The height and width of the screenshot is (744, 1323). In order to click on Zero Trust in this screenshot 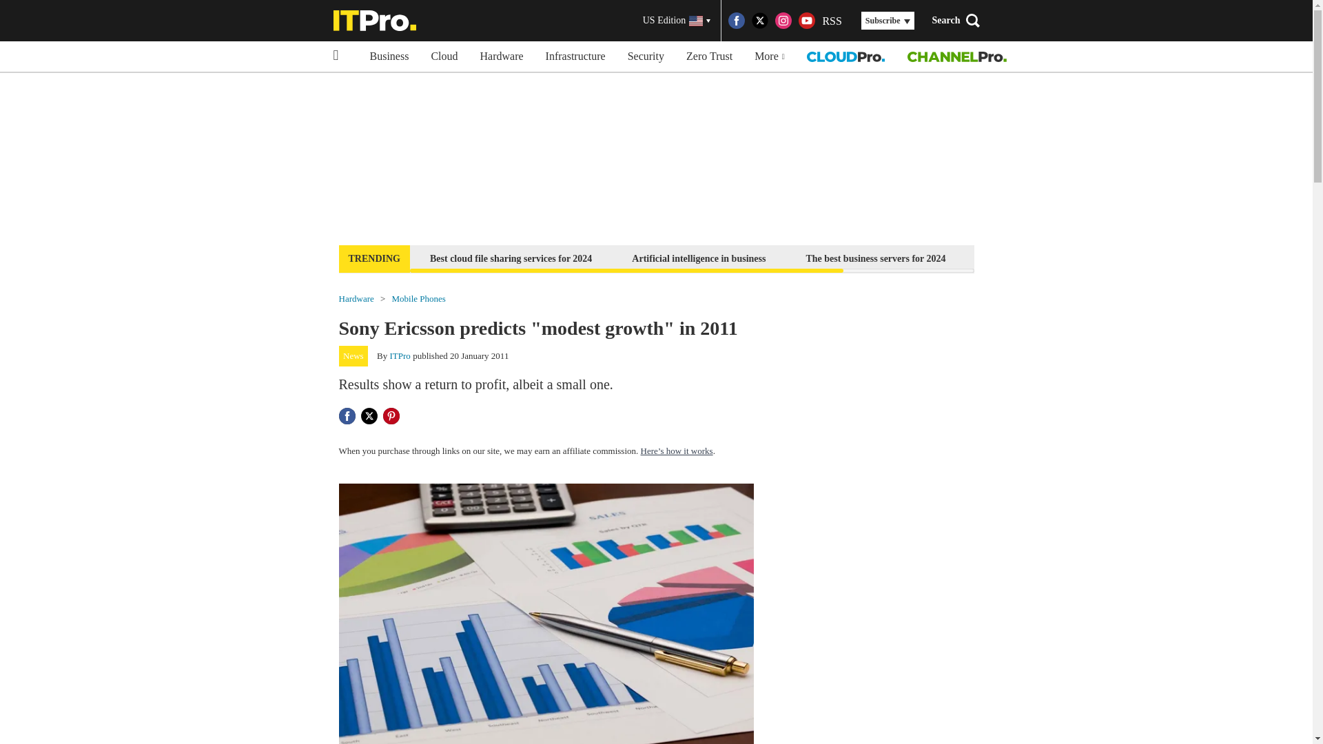, I will do `click(709, 56)`.